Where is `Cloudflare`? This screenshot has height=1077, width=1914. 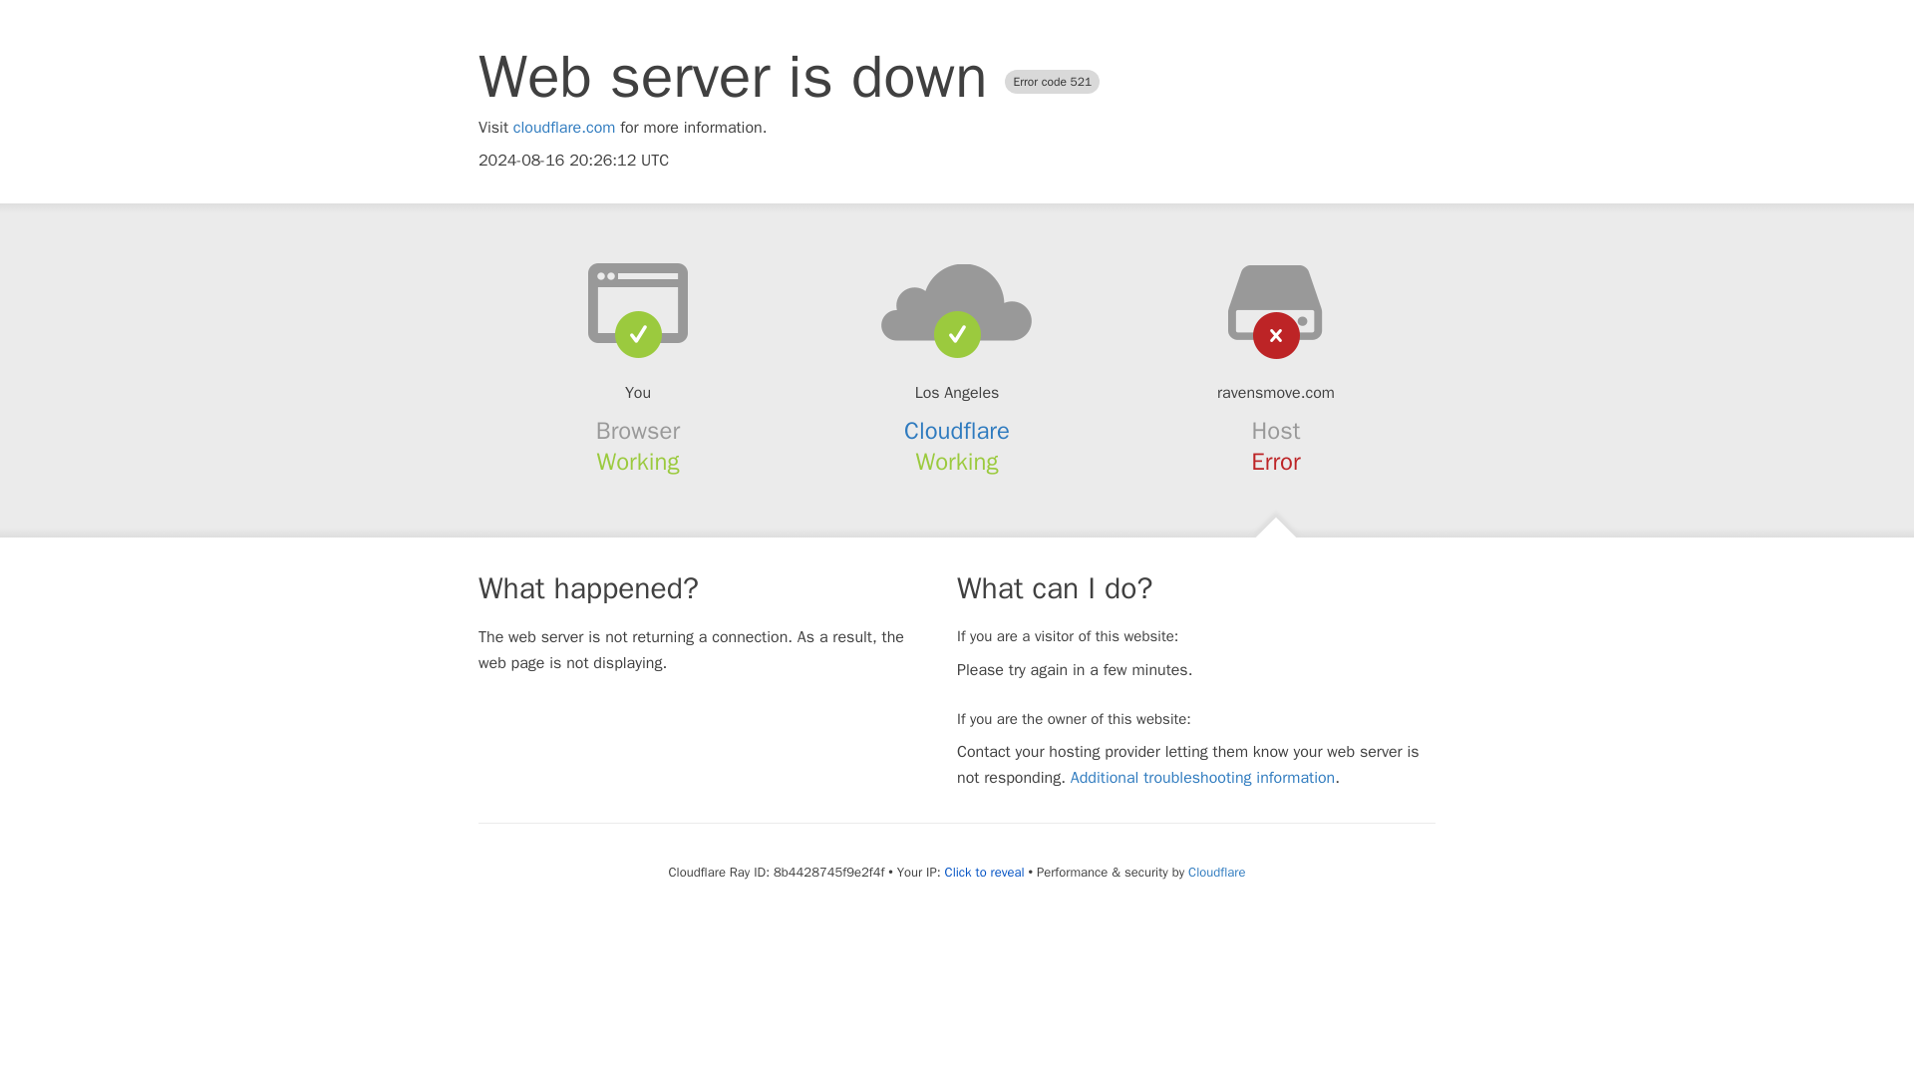
Cloudflare is located at coordinates (957, 431).